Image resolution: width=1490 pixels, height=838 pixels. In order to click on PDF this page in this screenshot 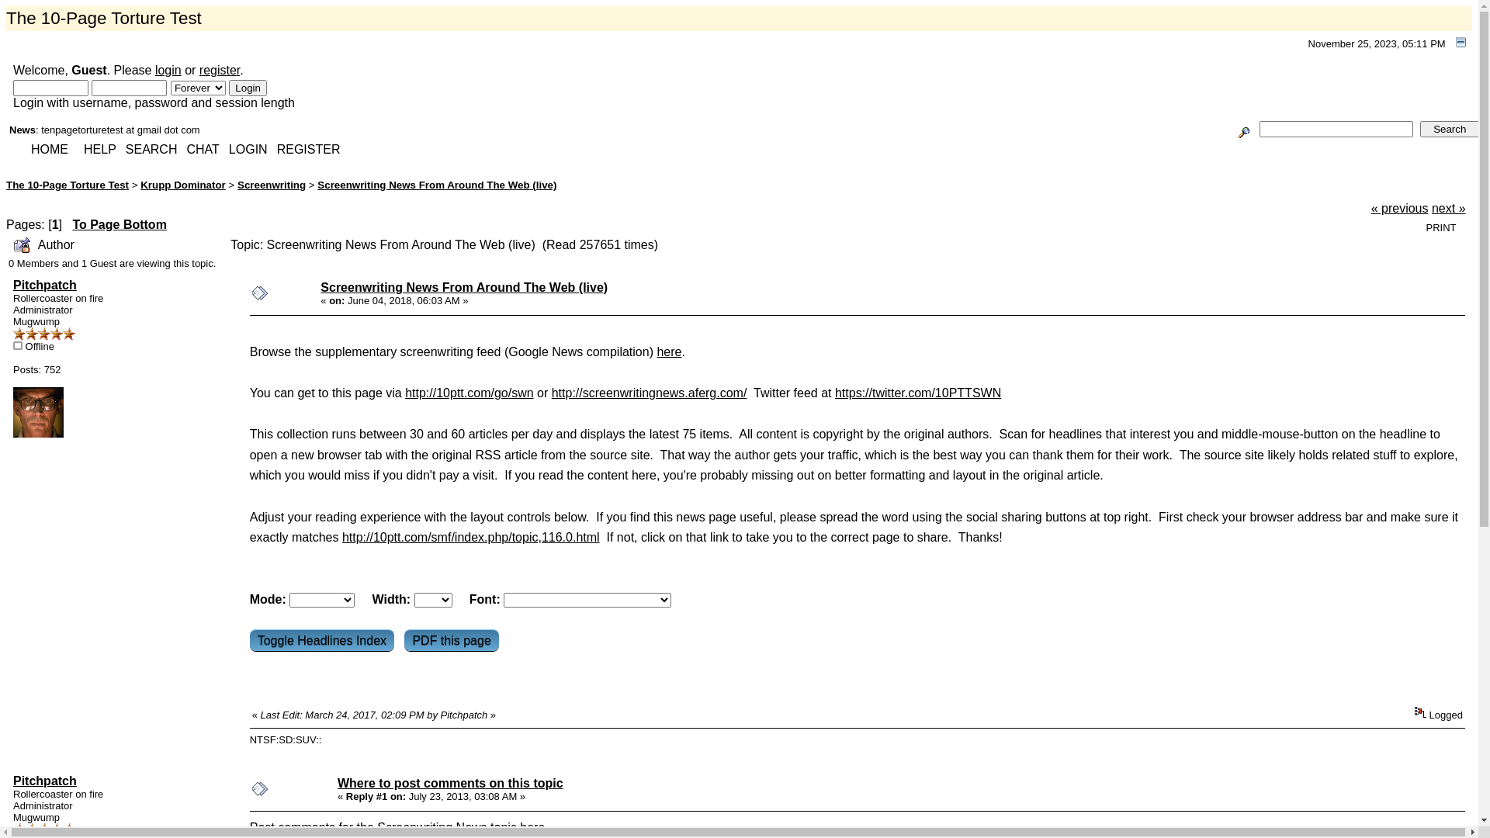, I will do `click(452, 640)`.